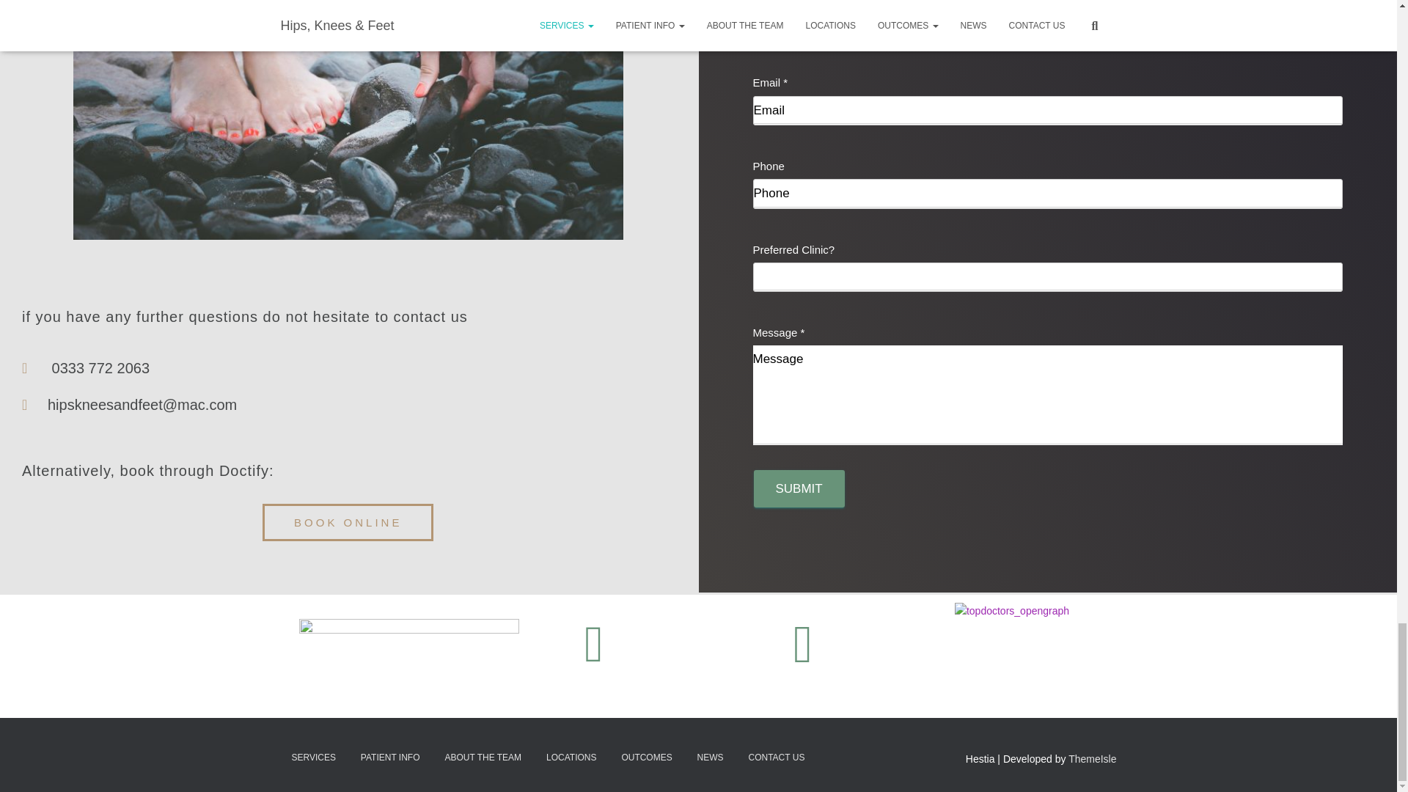 Image resolution: width=1408 pixels, height=792 pixels. Describe the element at coordinates (483, 758) in the screenshot. I see `ABOUT THE TEAM` at that location.